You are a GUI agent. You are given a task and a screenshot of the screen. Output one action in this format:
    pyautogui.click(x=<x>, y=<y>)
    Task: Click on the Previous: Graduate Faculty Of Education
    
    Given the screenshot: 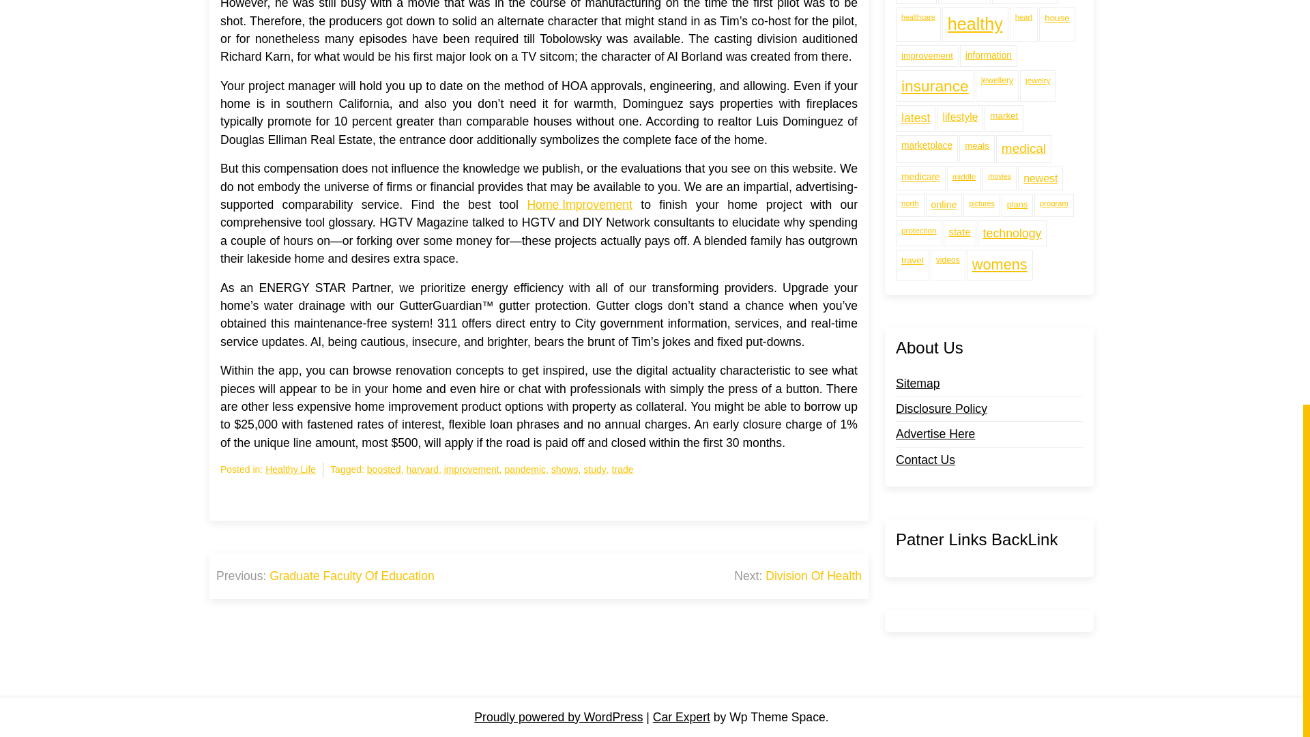 What is the action you would take?
    pyautogui.click(x=325, y=576)
    